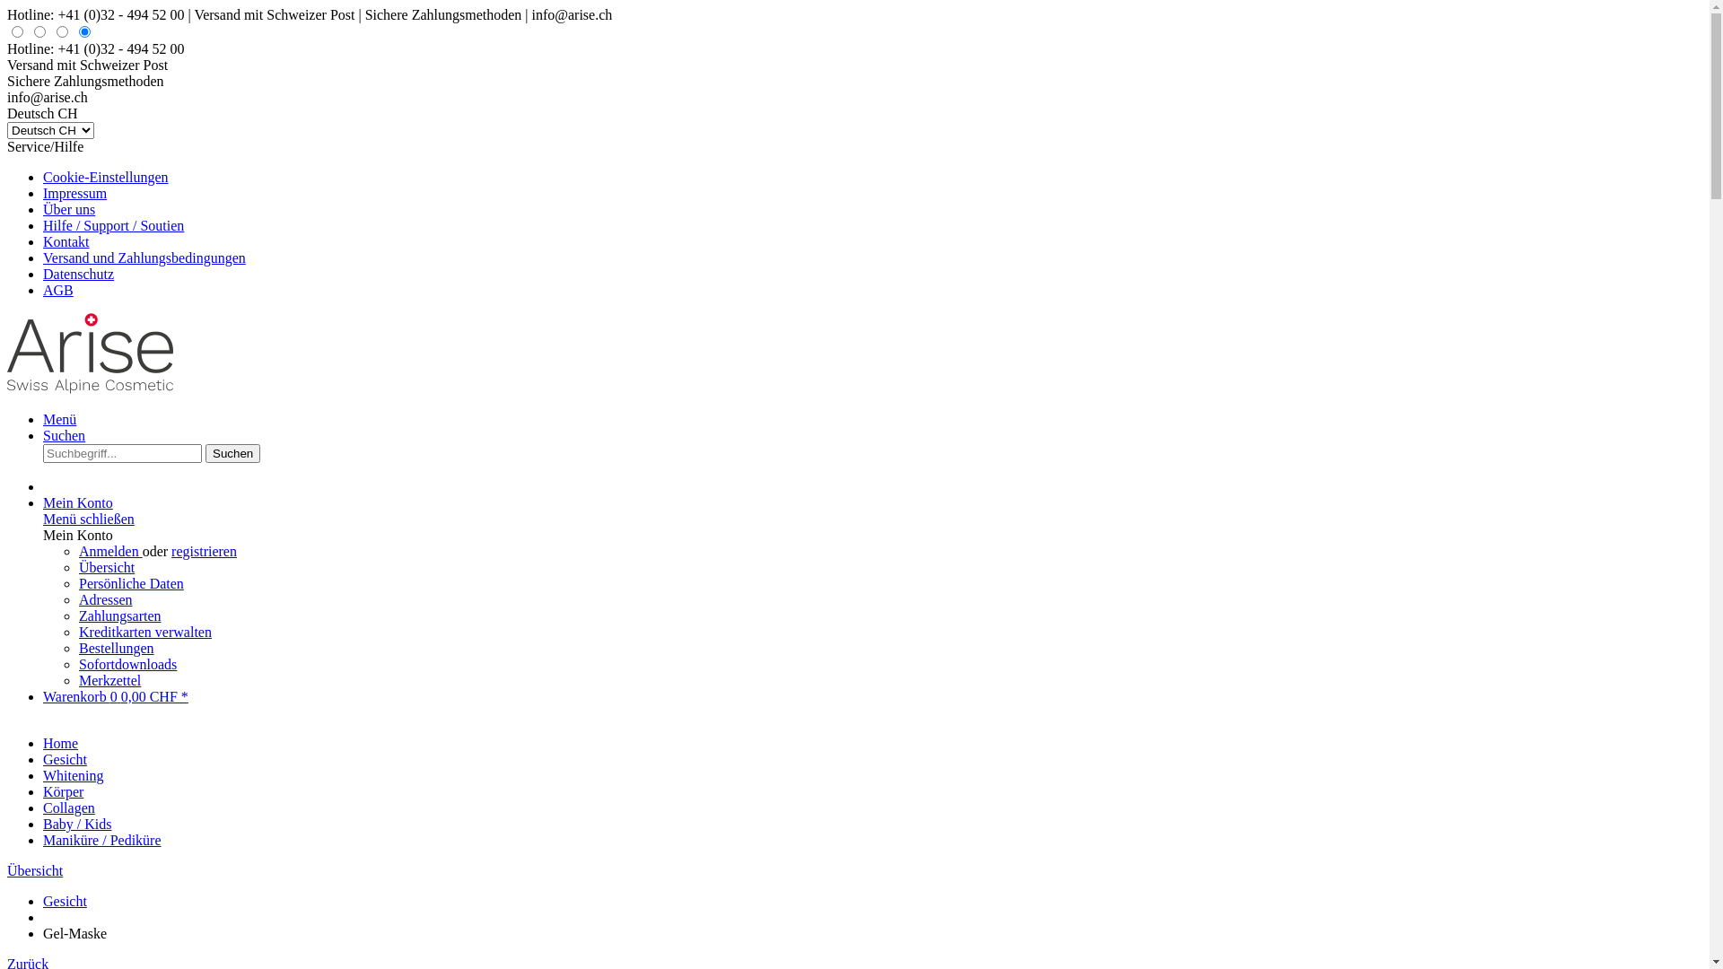 Image resolution: width=1723 pixels, height=969 pixels. What do you see at coordinates (90, 389) in the screenshot?
I see `Arise Cosmetic Shop - CH - zur Startseite wechseln` at bounding box center [90, 389].